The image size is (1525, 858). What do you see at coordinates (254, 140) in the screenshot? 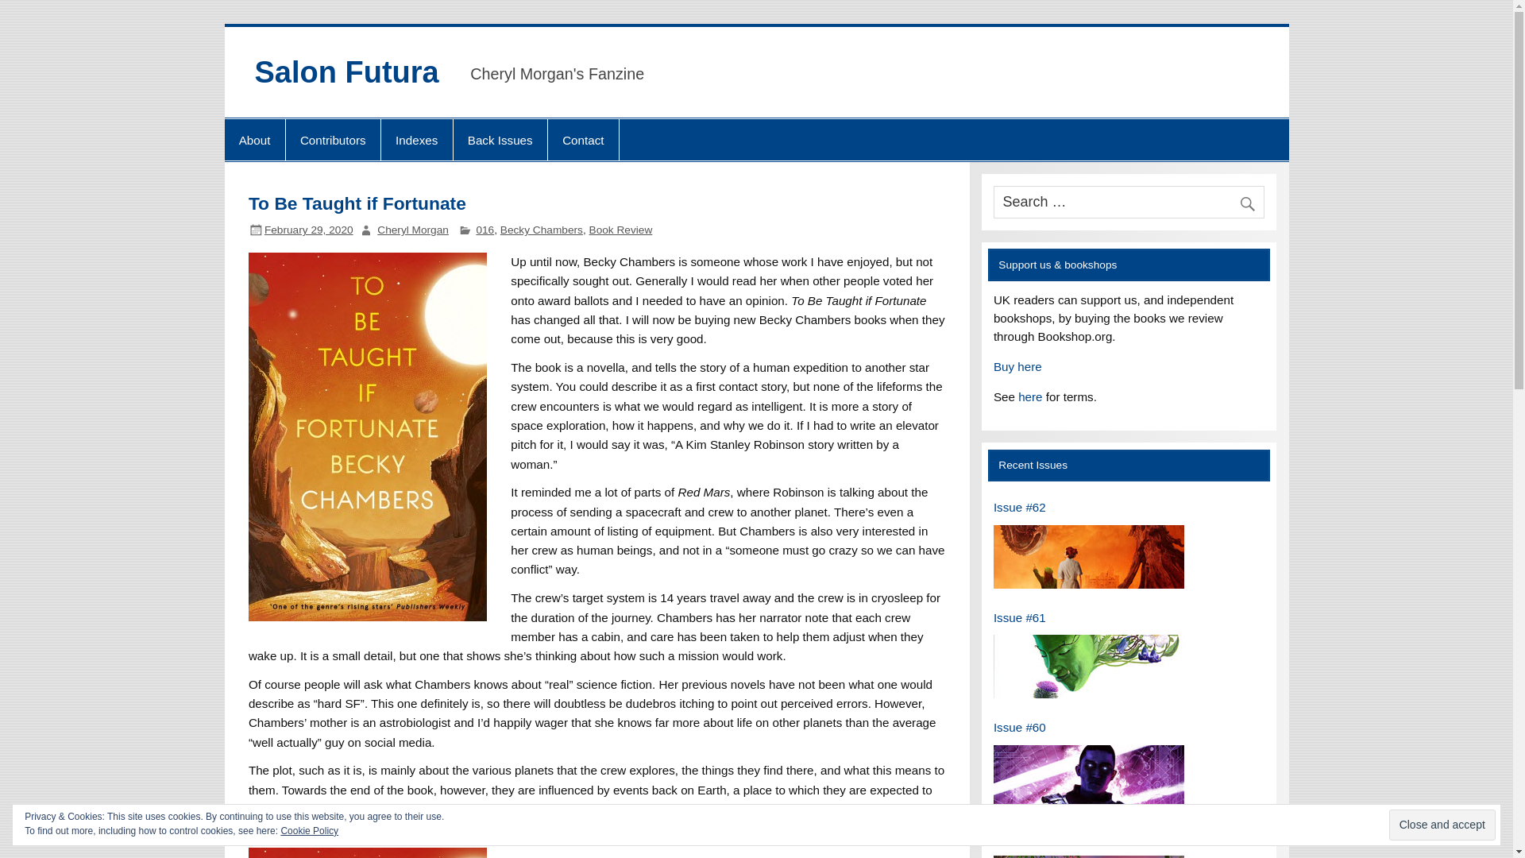
I see `About` at bounding box center [254, 140].